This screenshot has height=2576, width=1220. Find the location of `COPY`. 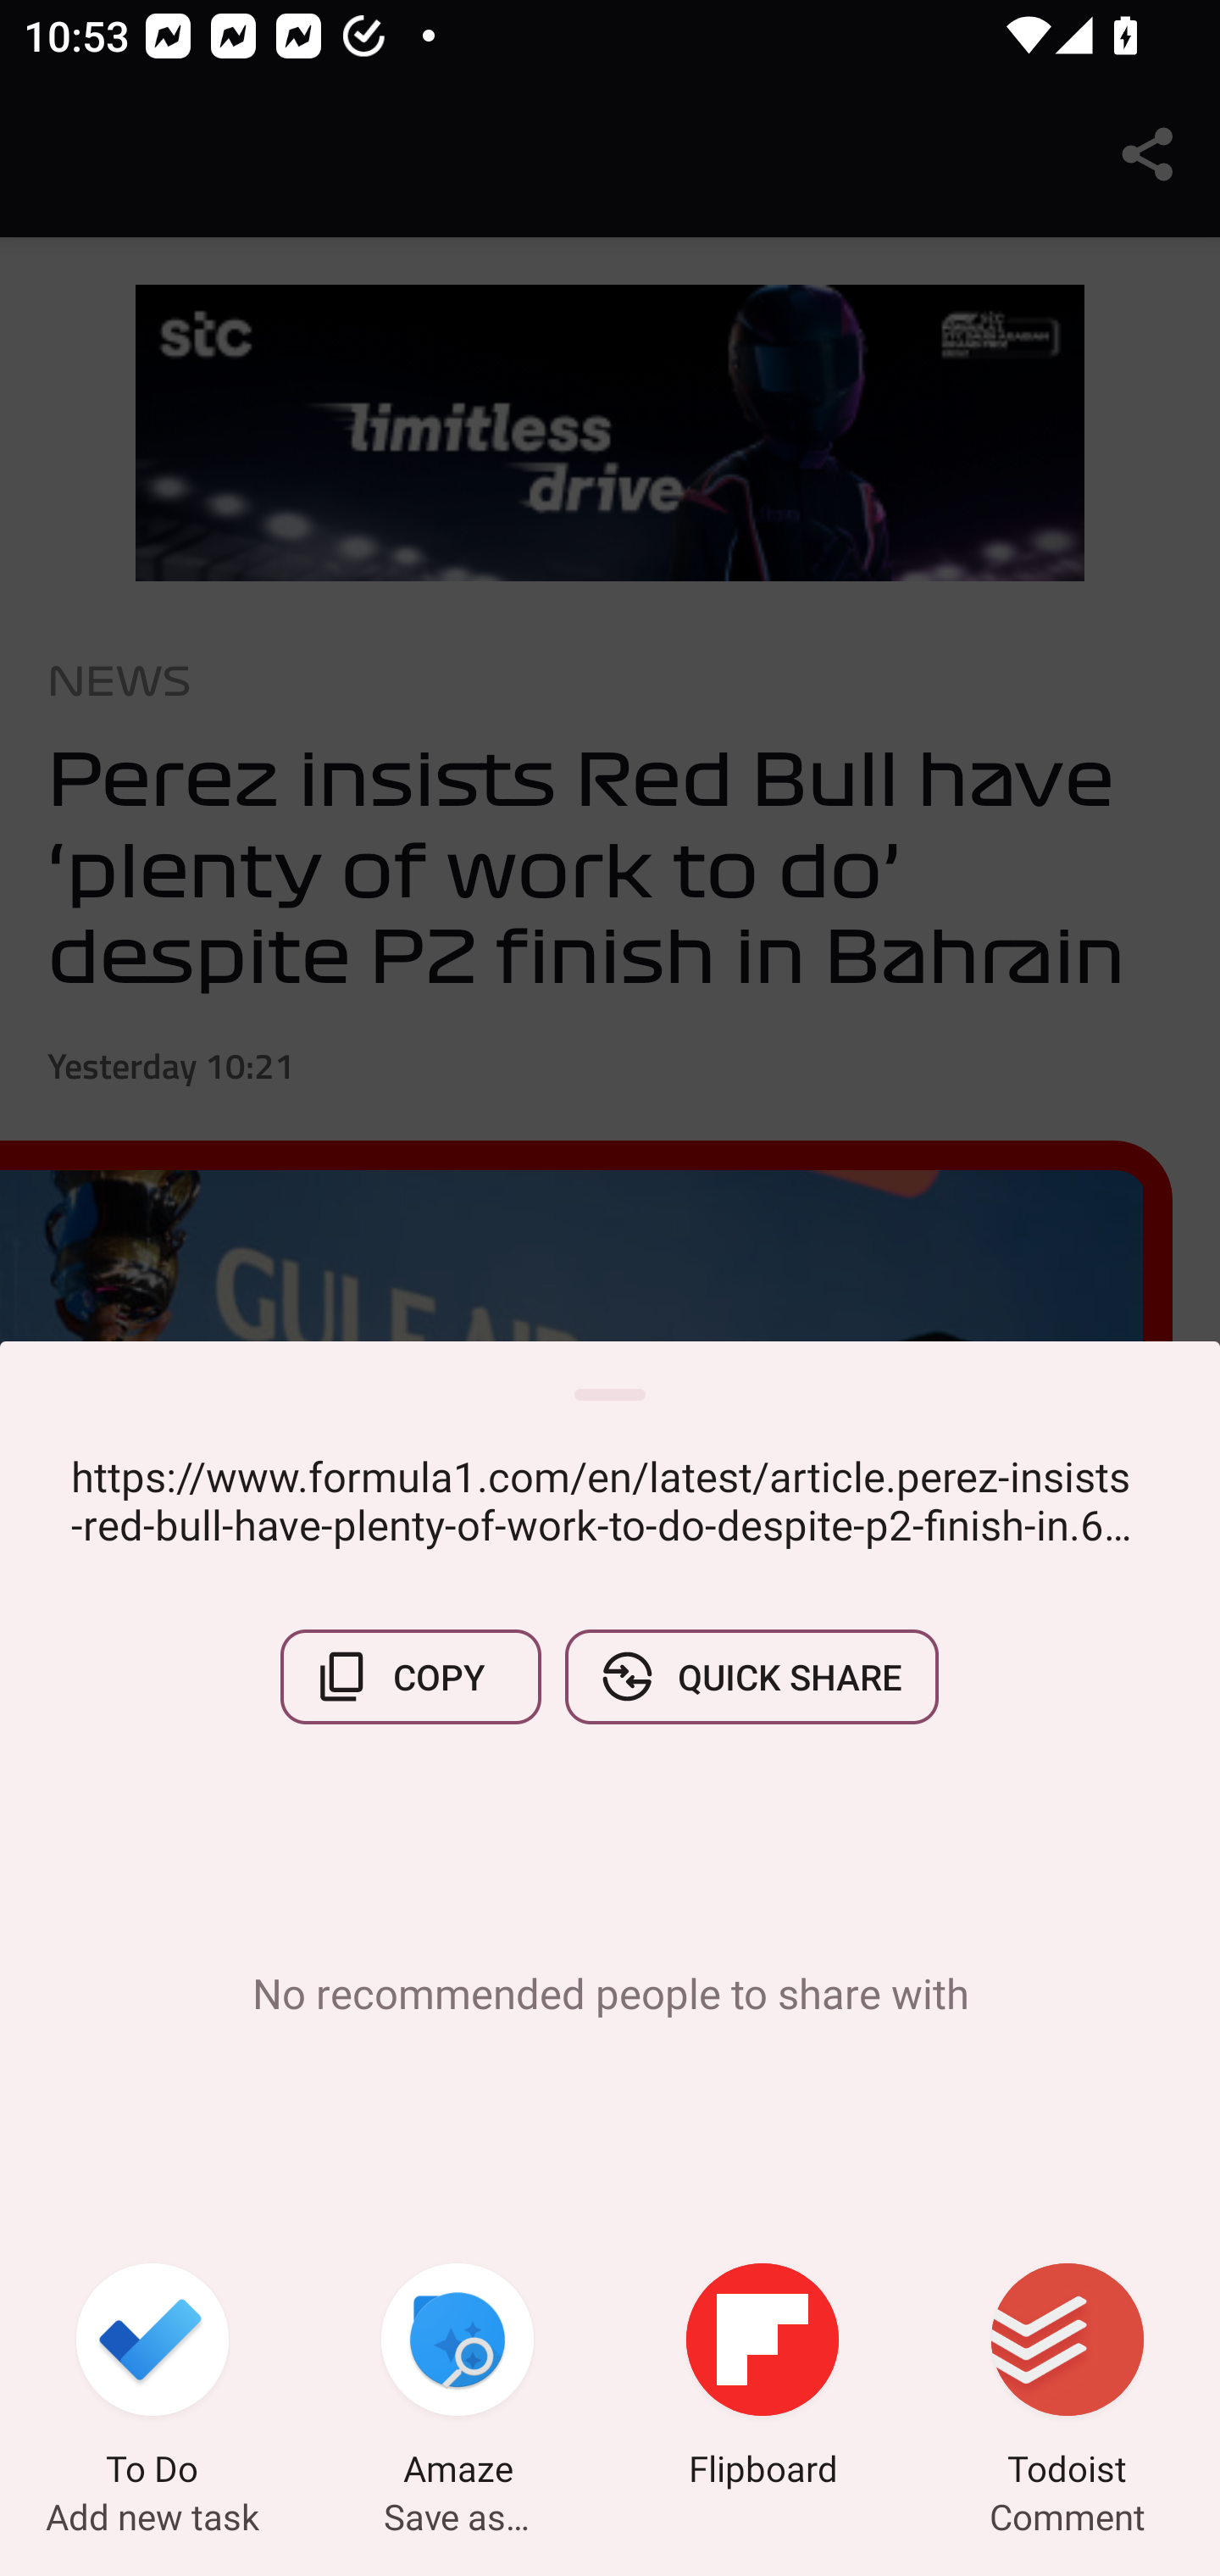

COPY is located at coordinates (411, 1676).